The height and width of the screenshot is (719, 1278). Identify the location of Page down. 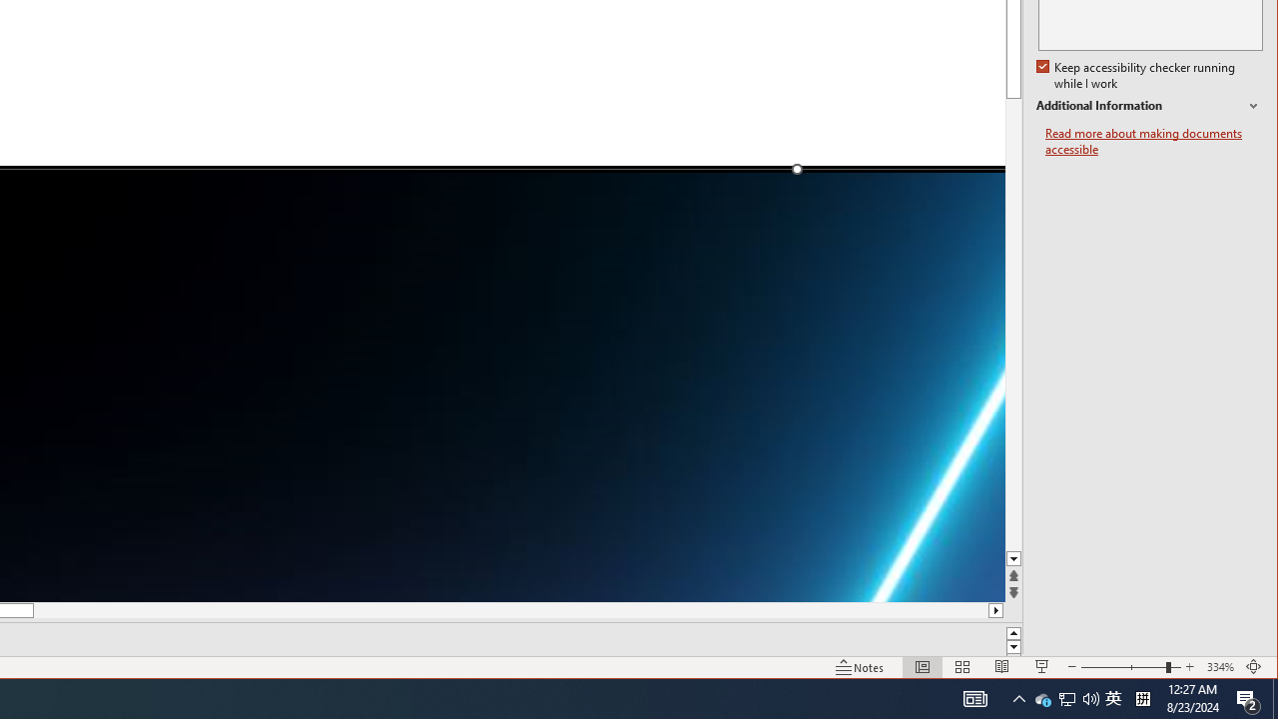
(1142, 699).